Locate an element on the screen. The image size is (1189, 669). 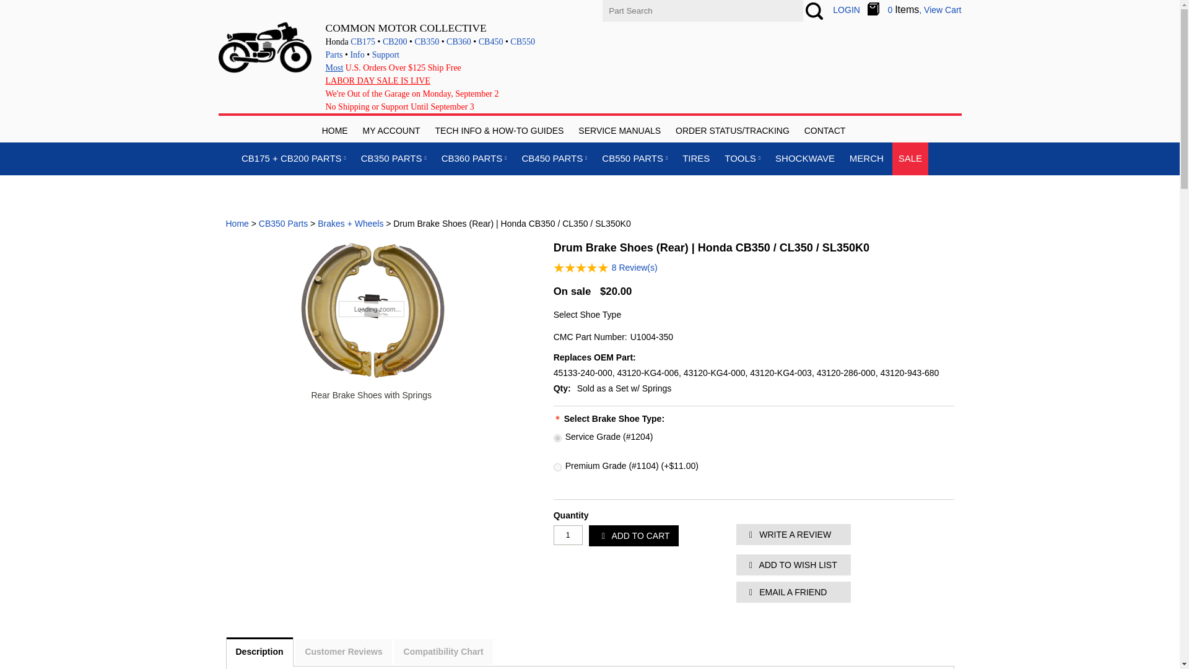
Rear Brake Shoes with Springs  is located at coordinates (370, 395).